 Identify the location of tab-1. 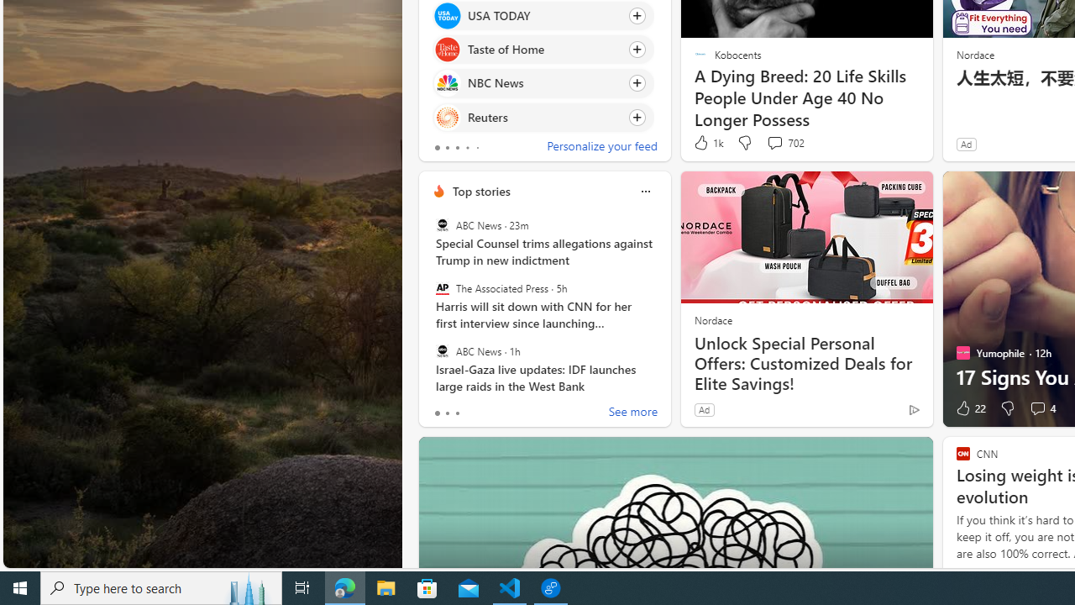
(447, 413).